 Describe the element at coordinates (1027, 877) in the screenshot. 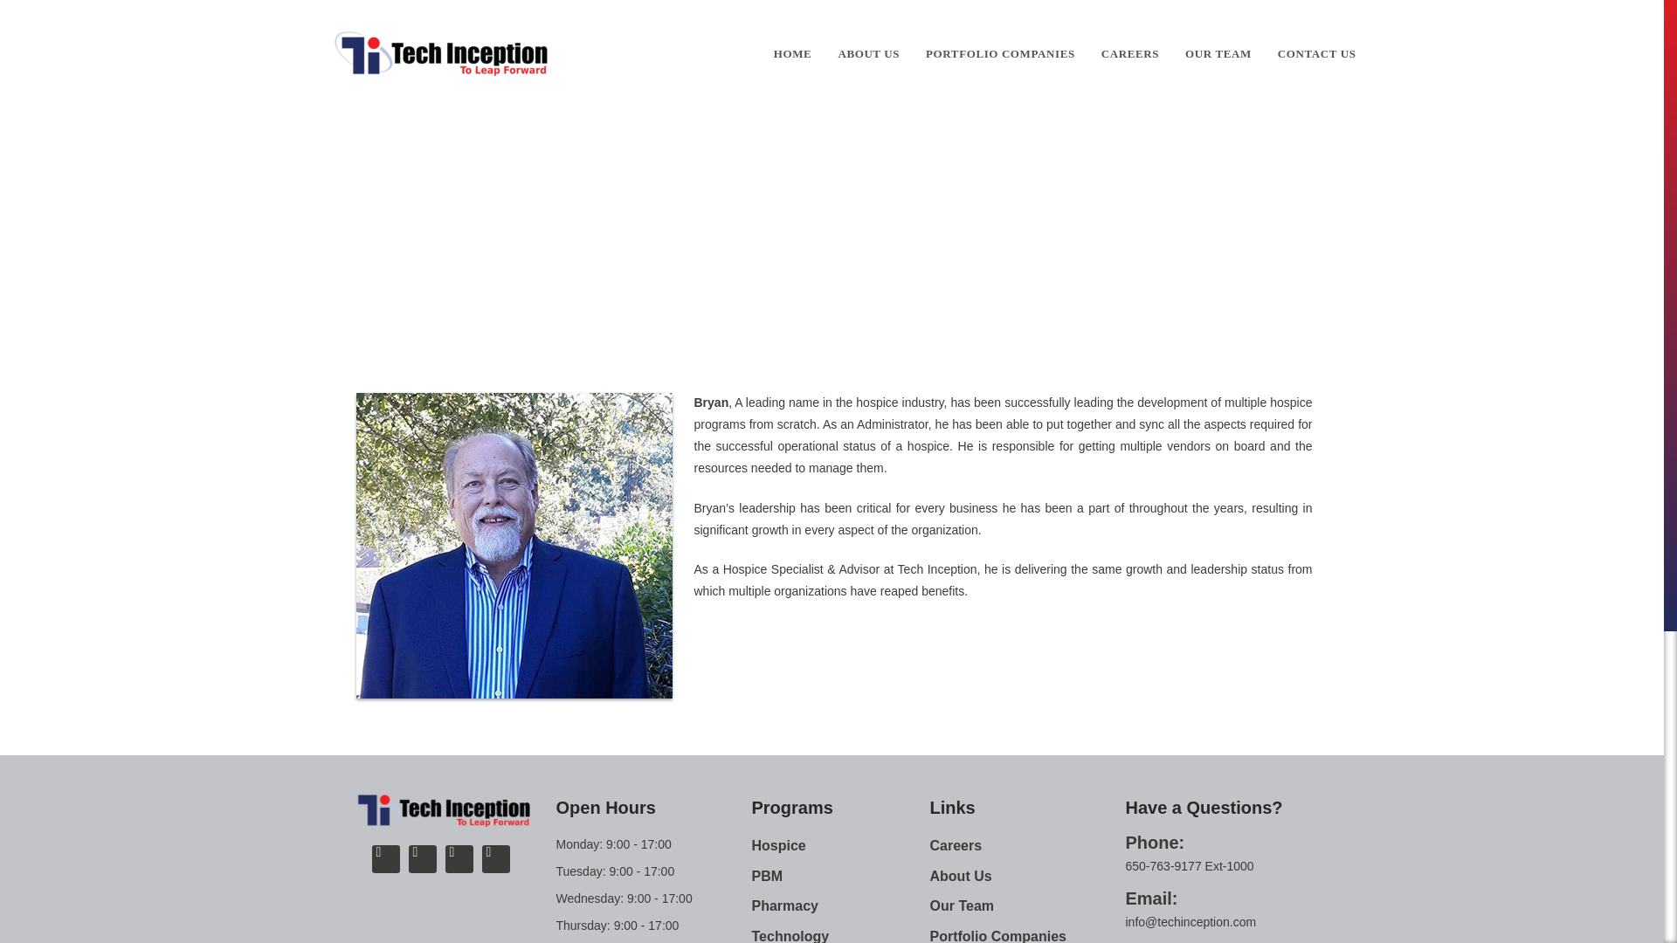

I see `About Us` at that location.